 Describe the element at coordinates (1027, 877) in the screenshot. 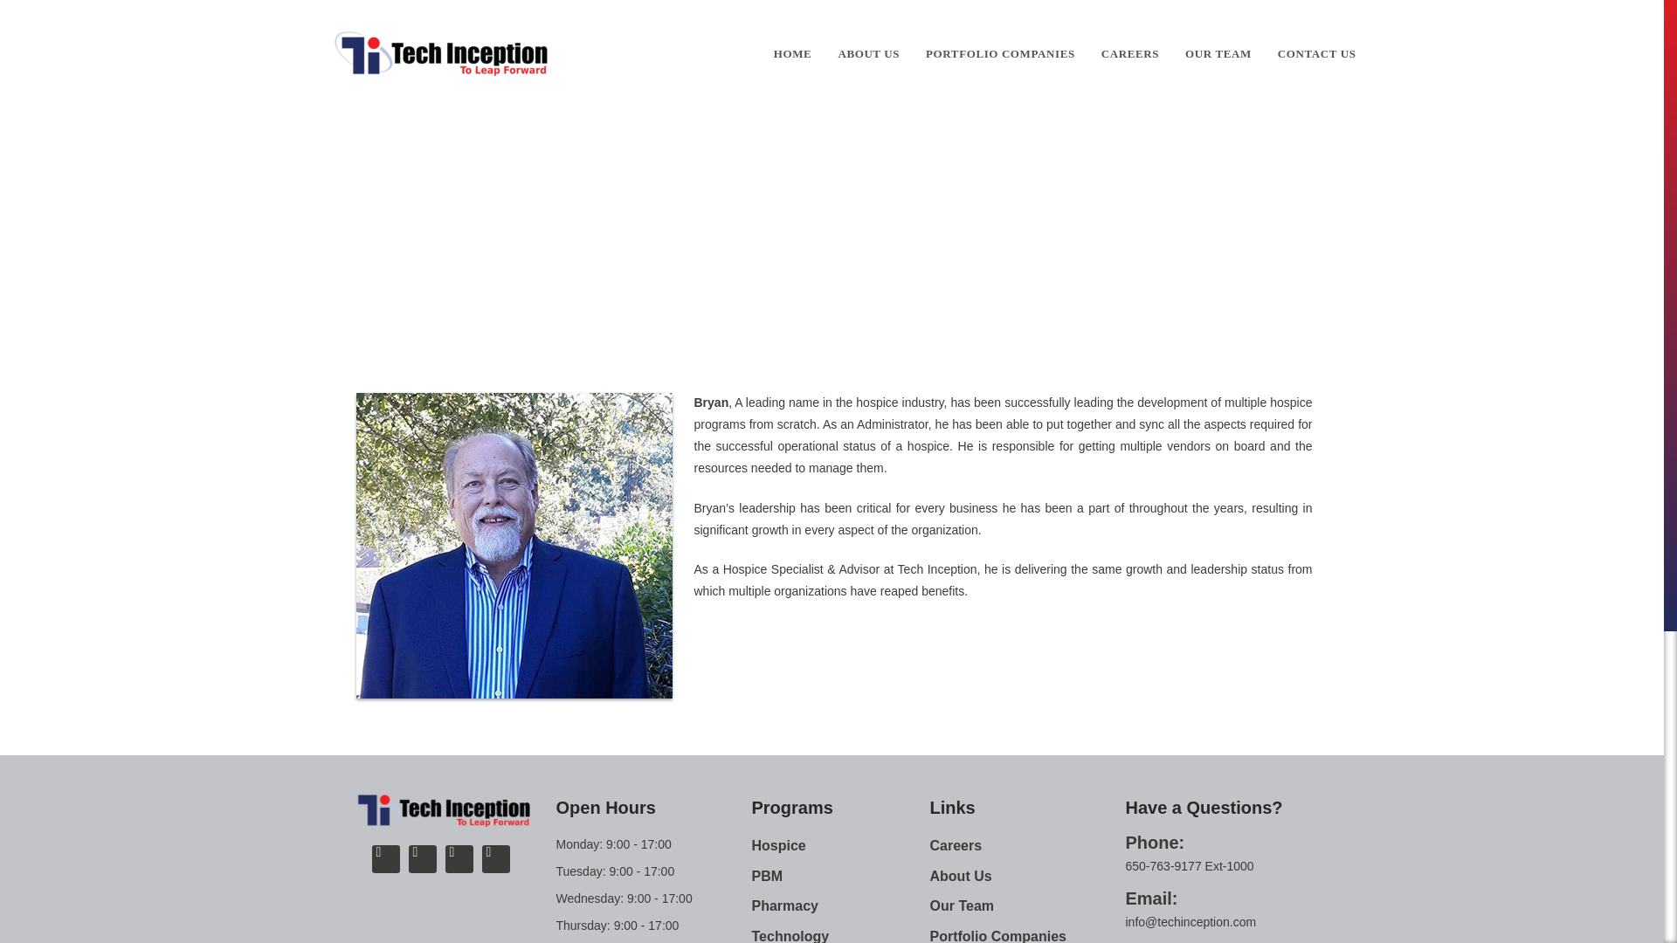

I see `About Us` at that location.